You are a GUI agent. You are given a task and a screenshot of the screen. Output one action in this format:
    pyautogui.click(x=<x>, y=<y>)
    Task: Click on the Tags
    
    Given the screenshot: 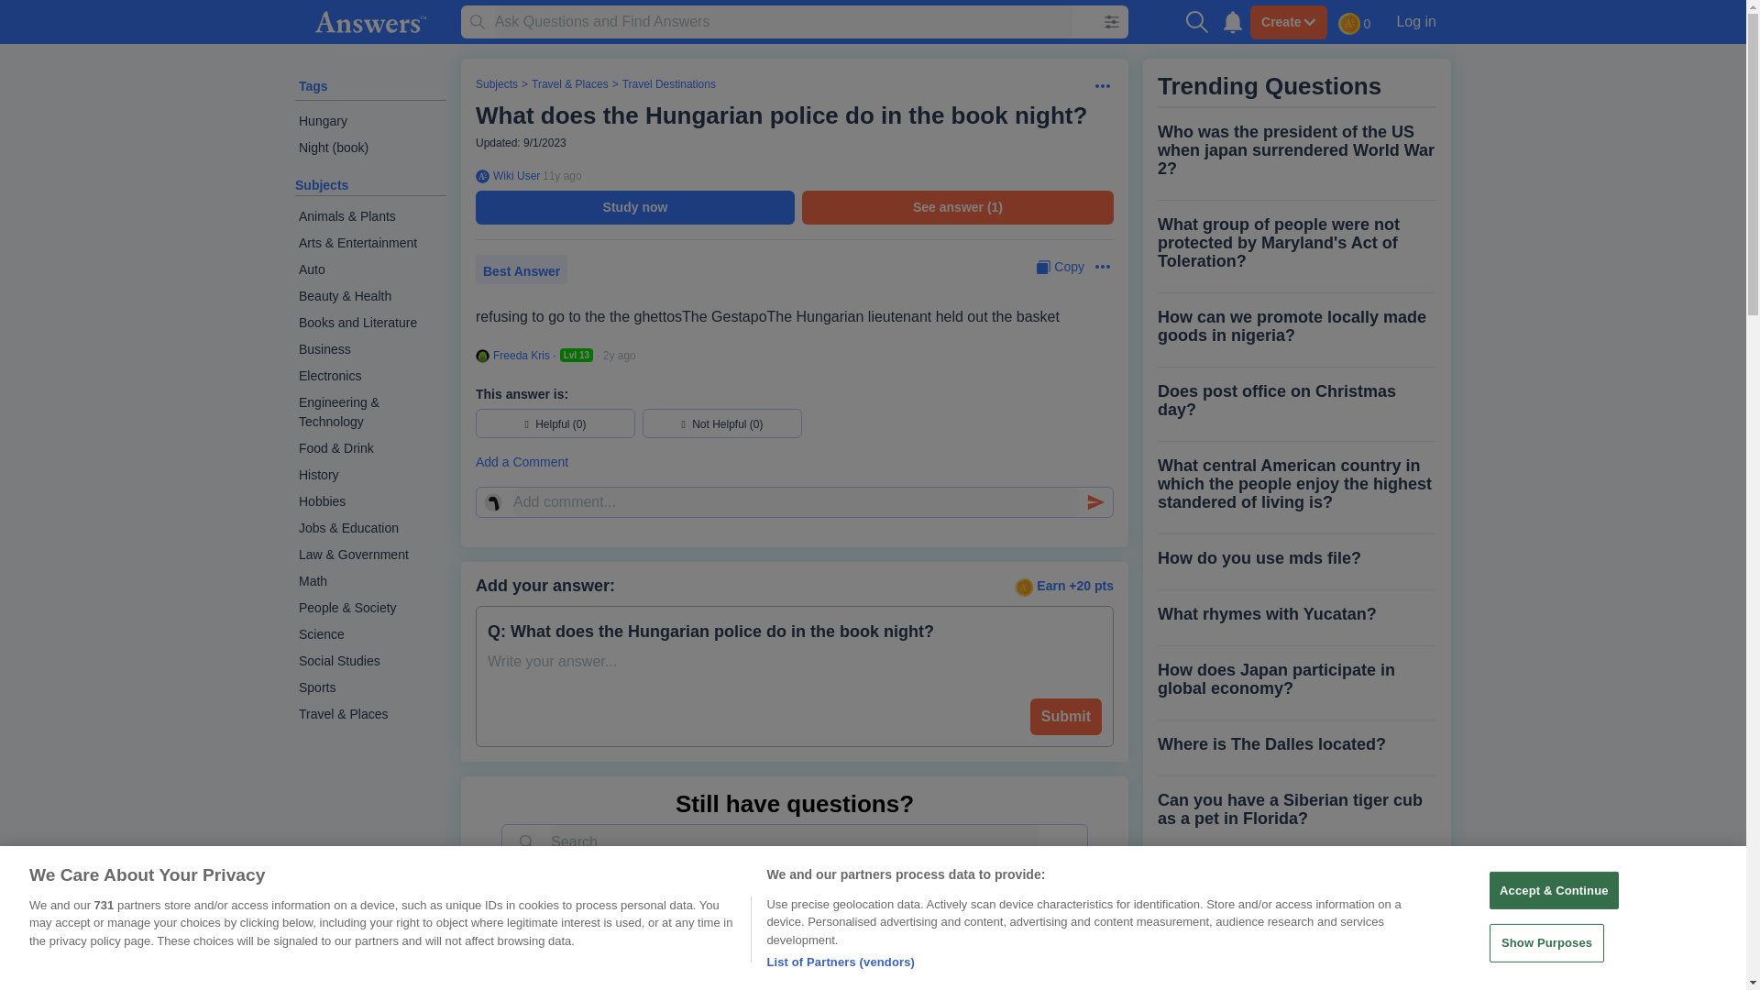 What is the action you would take?
    pyautogui.click(x=313, y=86)
    